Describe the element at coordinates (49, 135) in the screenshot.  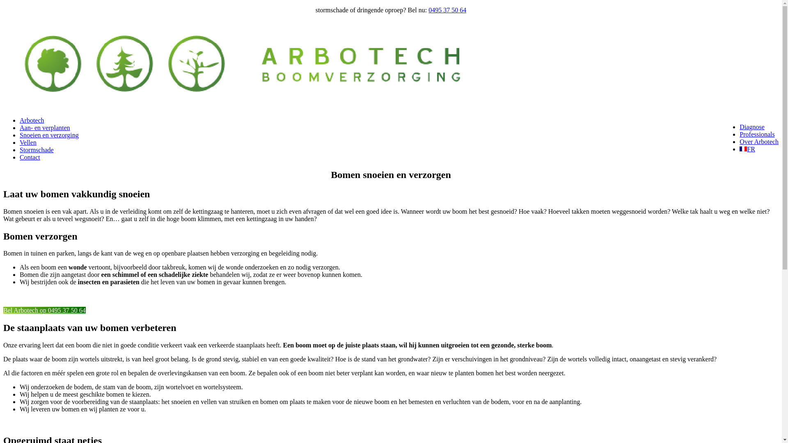
I see `Snoeien en verzorging` at that location.